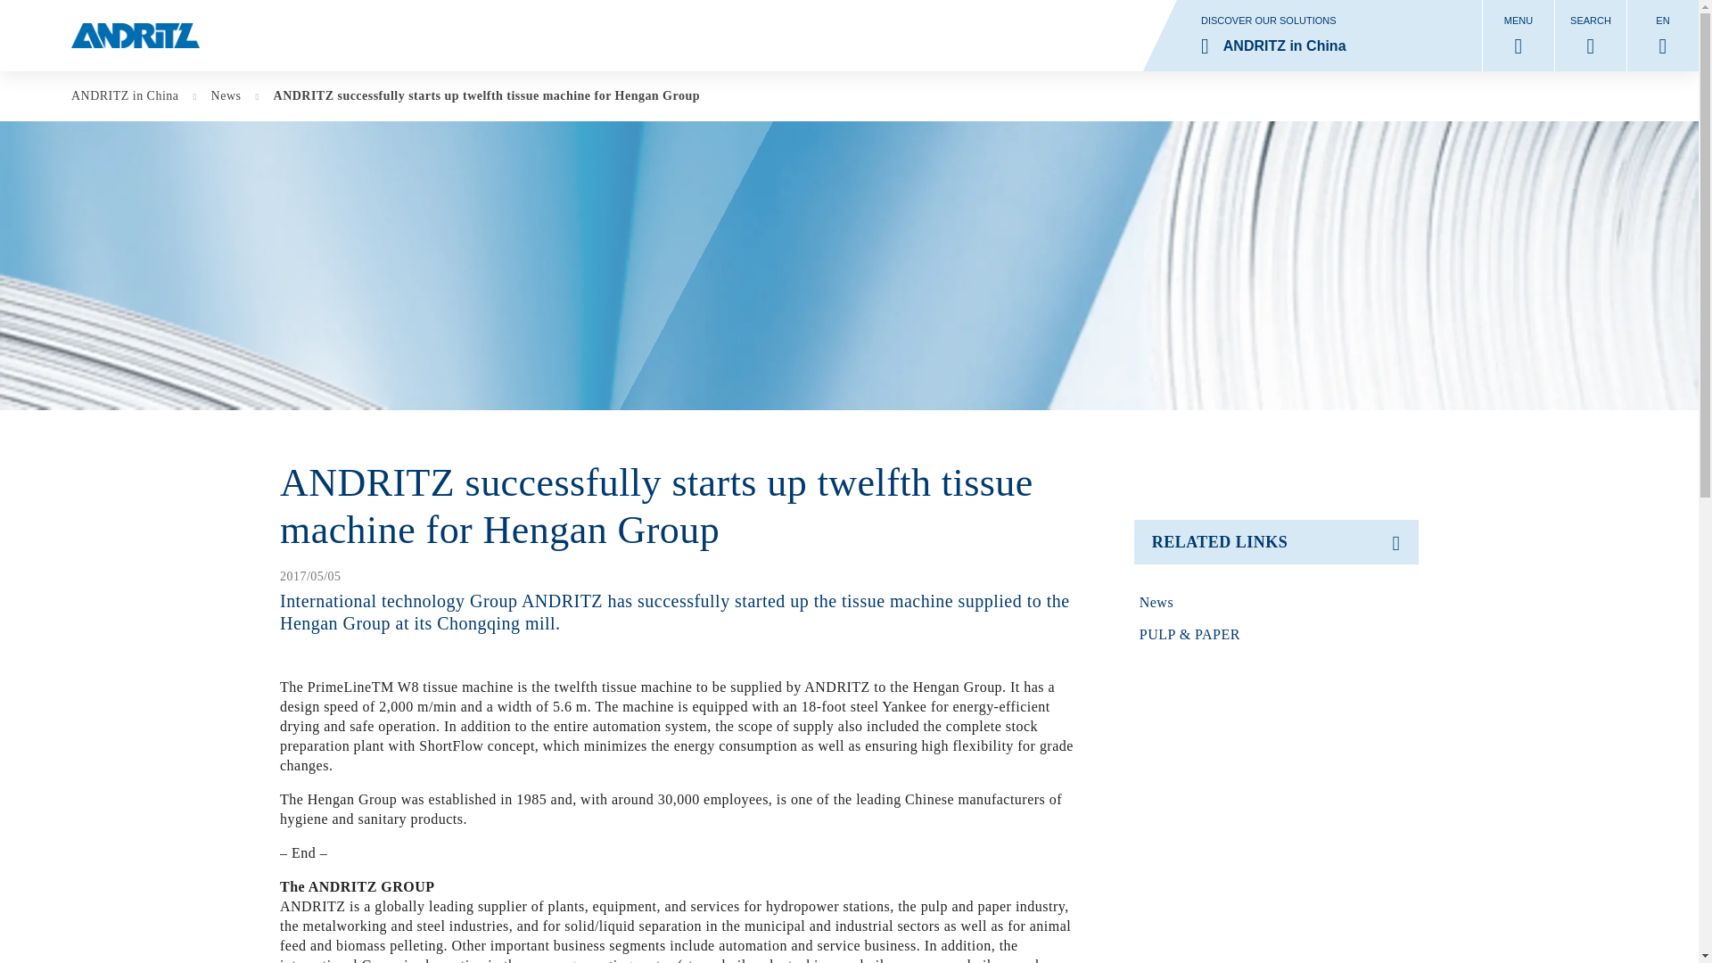 The image size is (1712, 963). What do you see at coordinates (1277, 603) in the screenshot?
I see `News` at bounding box center [1277, 603].